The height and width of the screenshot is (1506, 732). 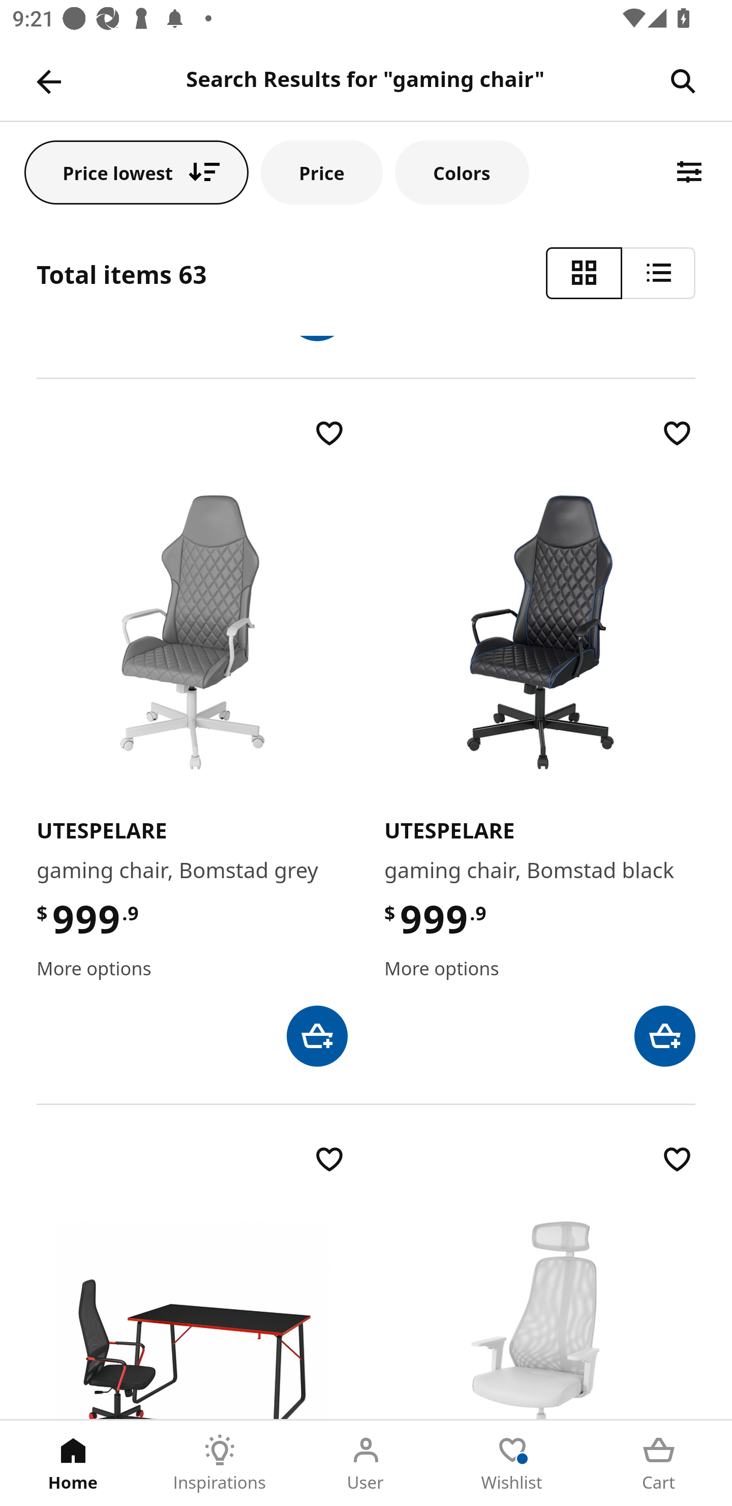 I want to click on Colors, so click(x=462, y=172).